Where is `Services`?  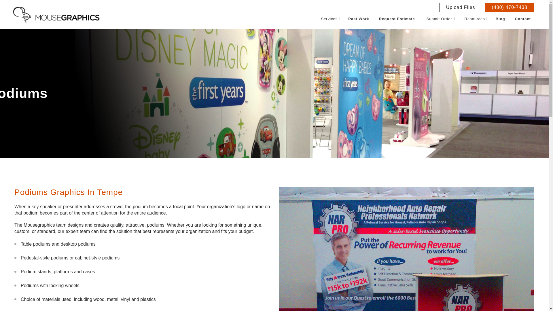
Services is located at coordinates (329, 19).